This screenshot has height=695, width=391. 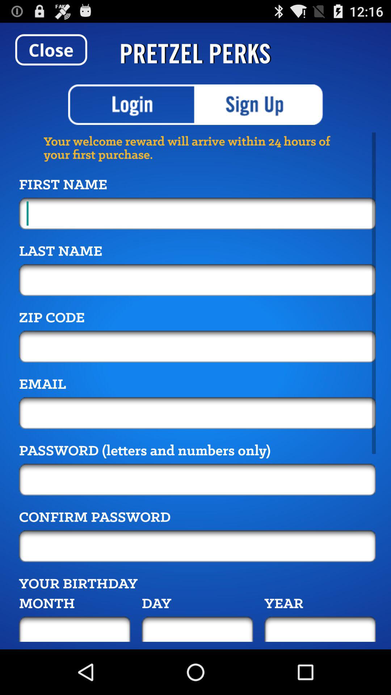 I want to click on choose item to the left of pretzel perks, so click(x=51, y=50).